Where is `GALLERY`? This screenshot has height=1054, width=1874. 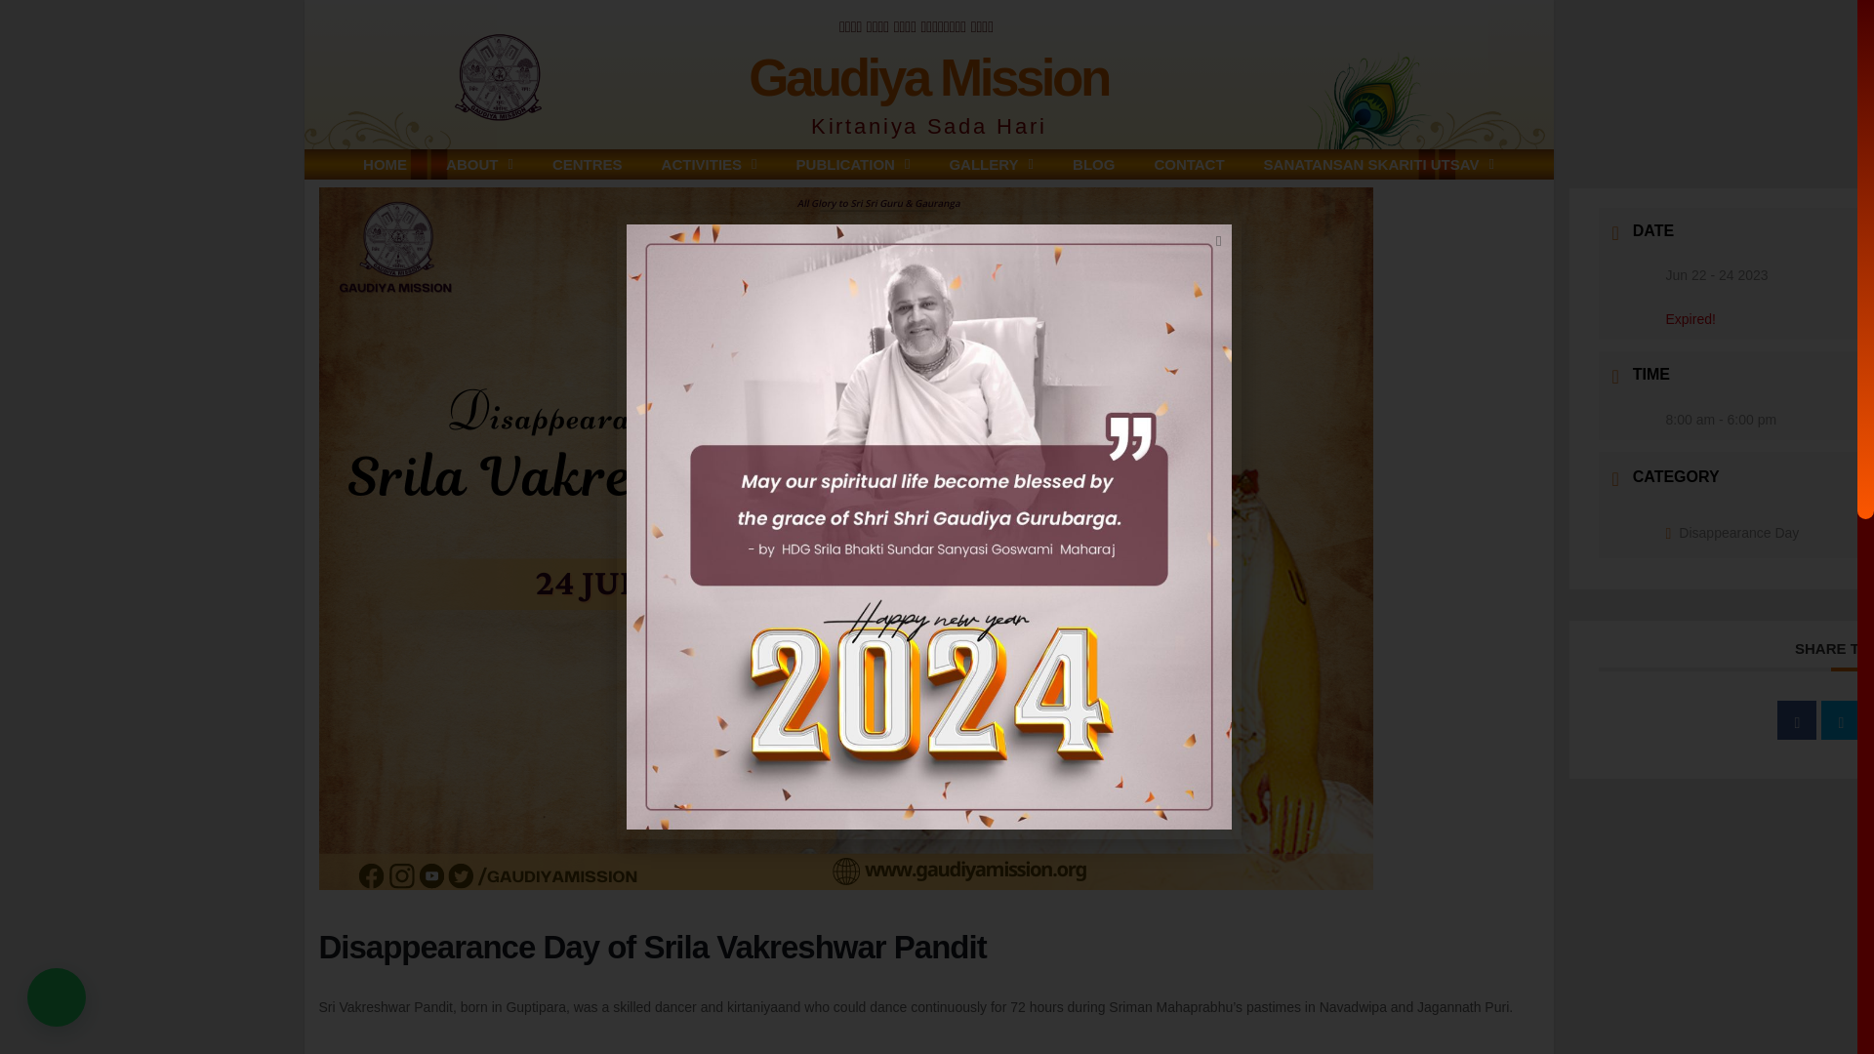
GALLERY is located at coordinates (992, 164).